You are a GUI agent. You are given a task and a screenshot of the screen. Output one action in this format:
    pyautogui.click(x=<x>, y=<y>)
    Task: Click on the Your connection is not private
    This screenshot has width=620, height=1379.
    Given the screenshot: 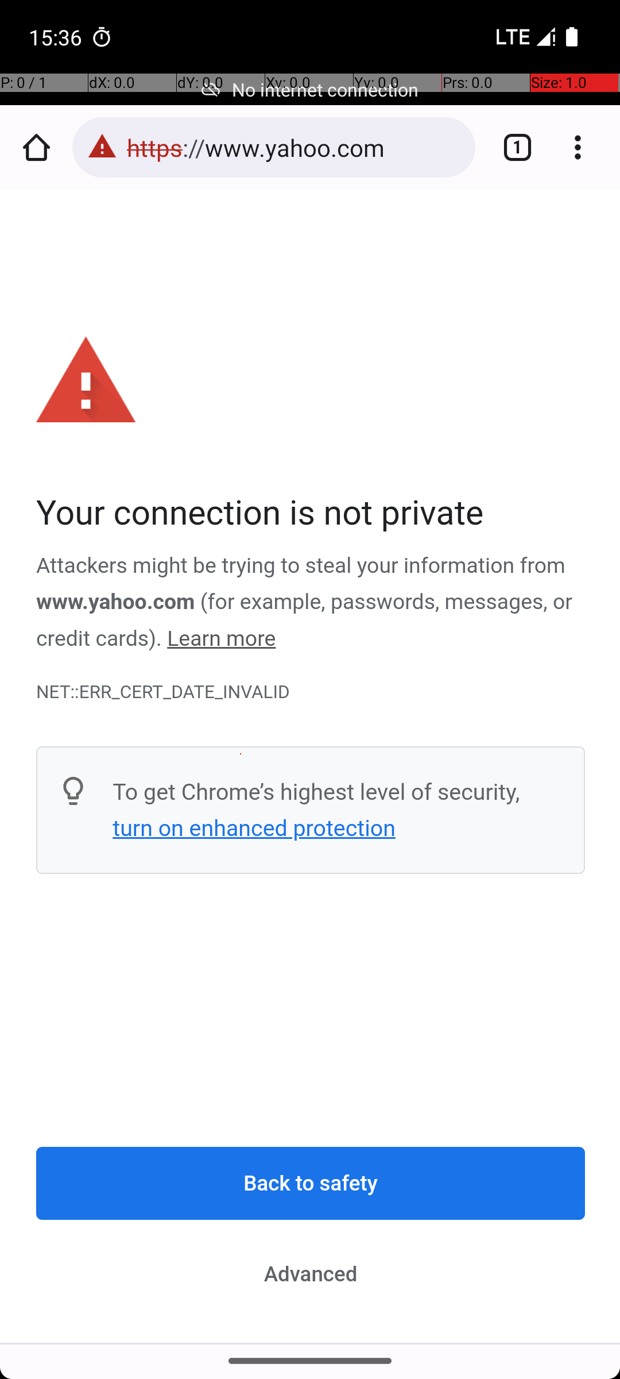 What is the action you would take?
    pyautogui.click(x=311, y=514)
    